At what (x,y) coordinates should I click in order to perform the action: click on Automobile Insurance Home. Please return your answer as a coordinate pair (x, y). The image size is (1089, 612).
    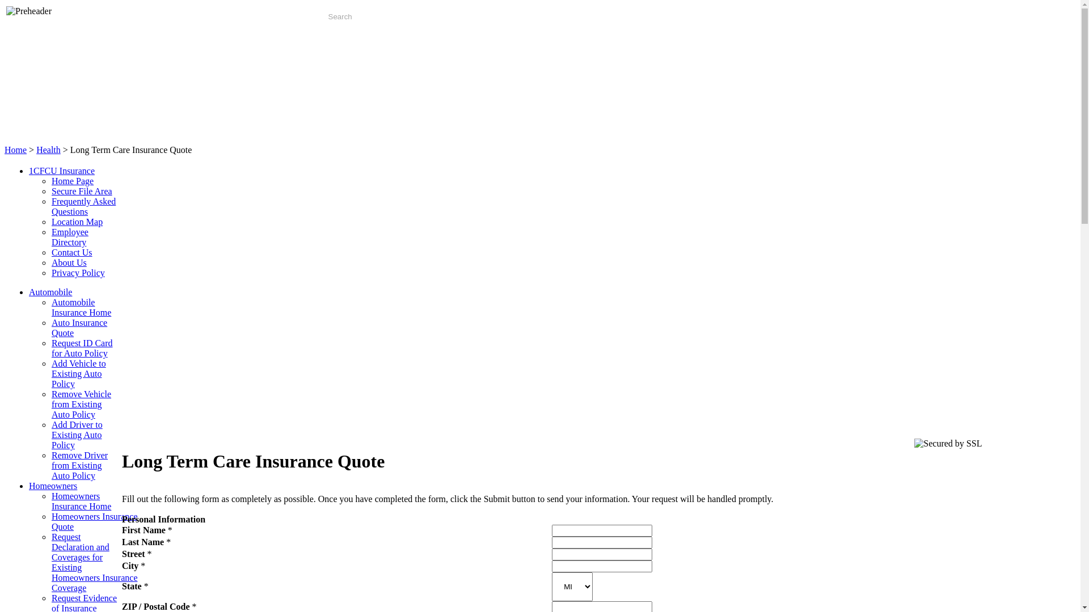
    Looking at the image, I should click on (82, 307).